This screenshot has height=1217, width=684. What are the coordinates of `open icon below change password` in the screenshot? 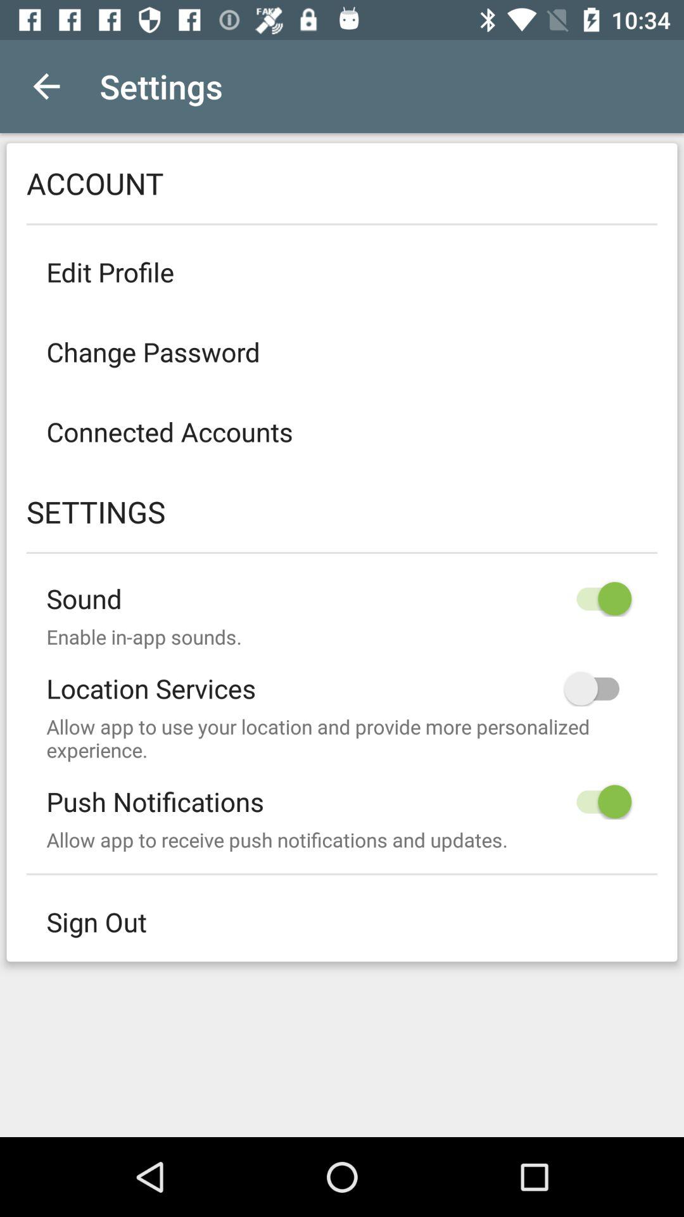 It's located at (342, 431).